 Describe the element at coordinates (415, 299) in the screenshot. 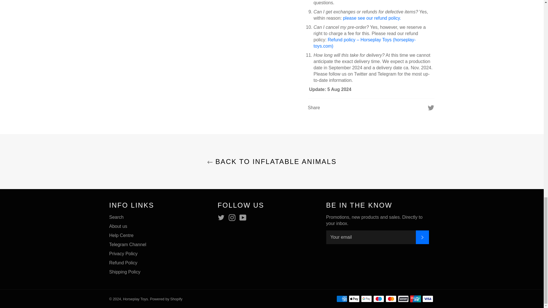

I see `Union Pay` at that location.